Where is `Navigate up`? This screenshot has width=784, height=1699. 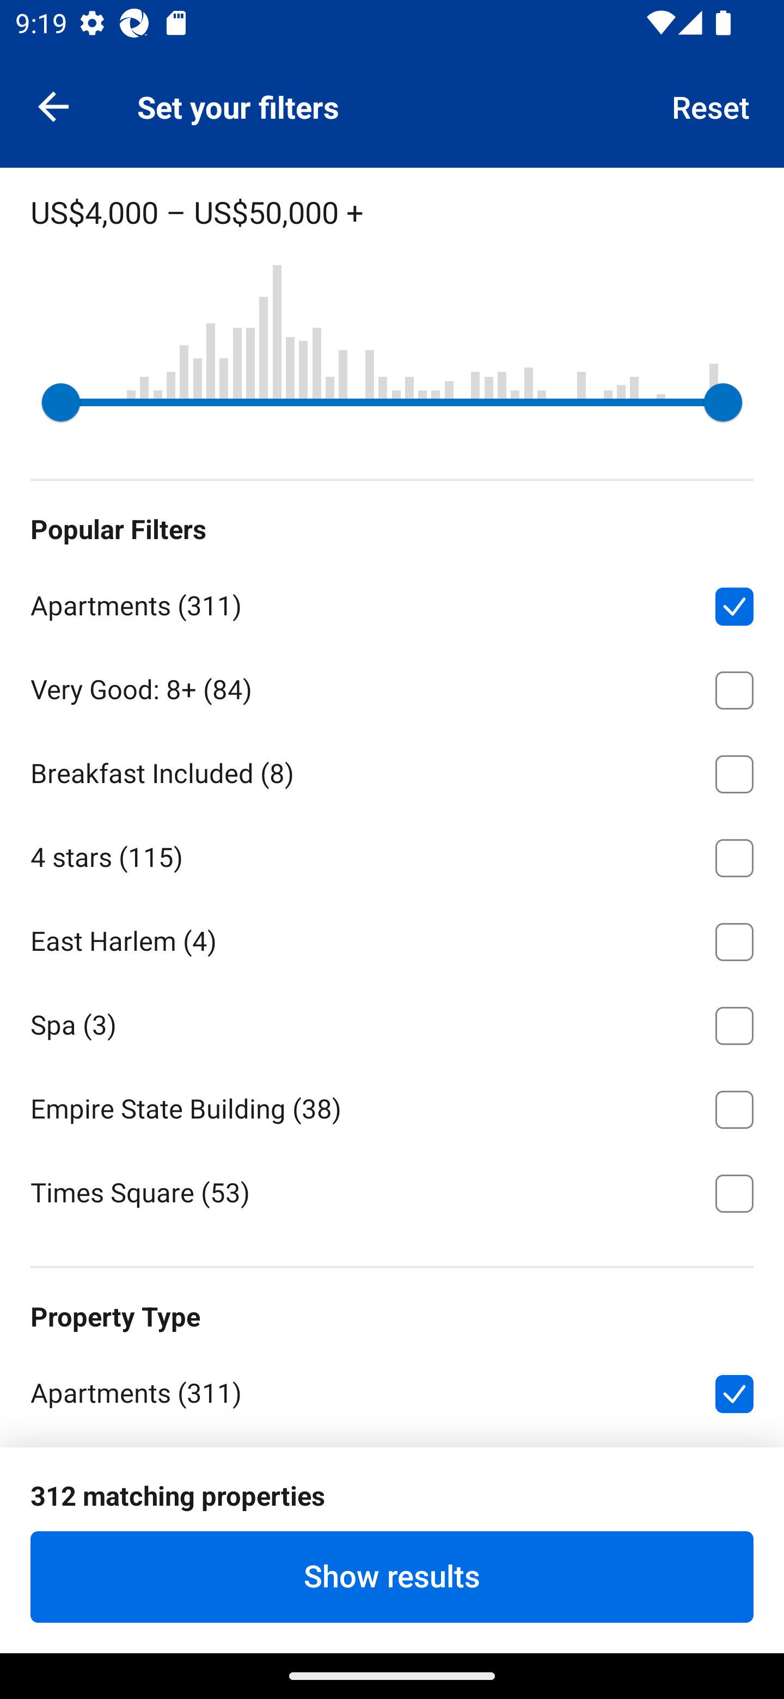
Navigate up is located at coordinates (53, 106).